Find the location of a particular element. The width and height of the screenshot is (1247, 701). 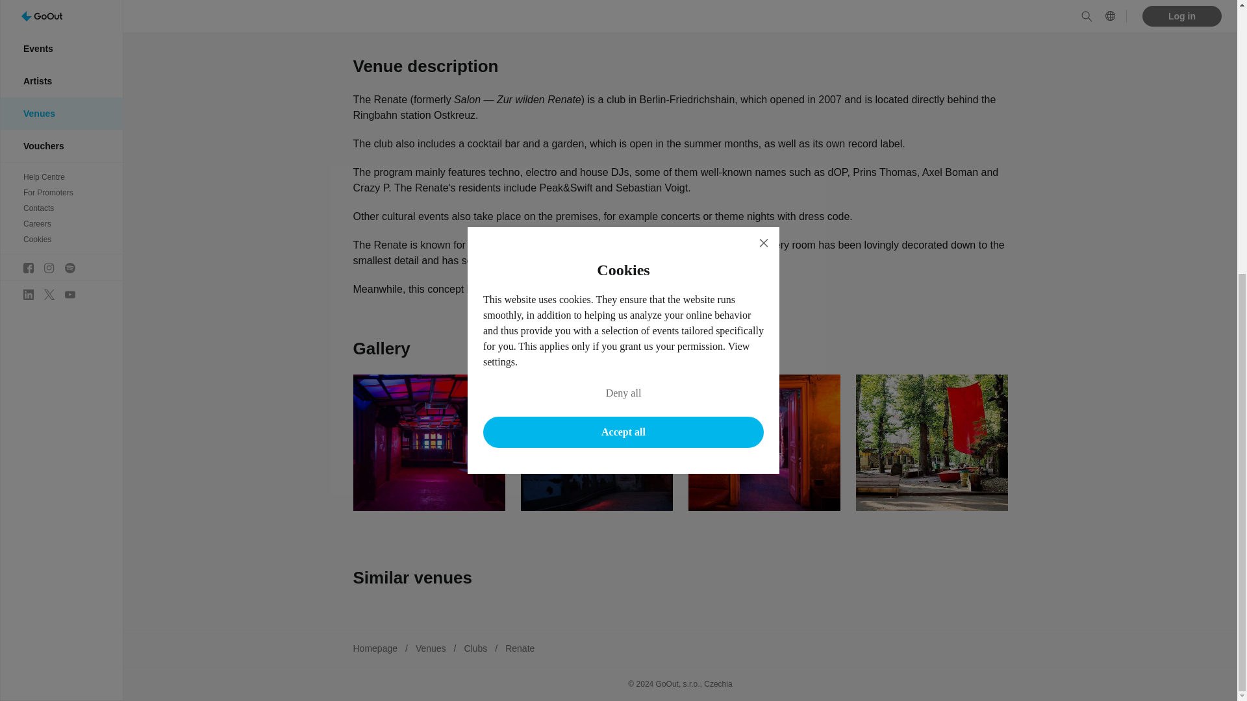

Renate is located at coordinates (520, 648).